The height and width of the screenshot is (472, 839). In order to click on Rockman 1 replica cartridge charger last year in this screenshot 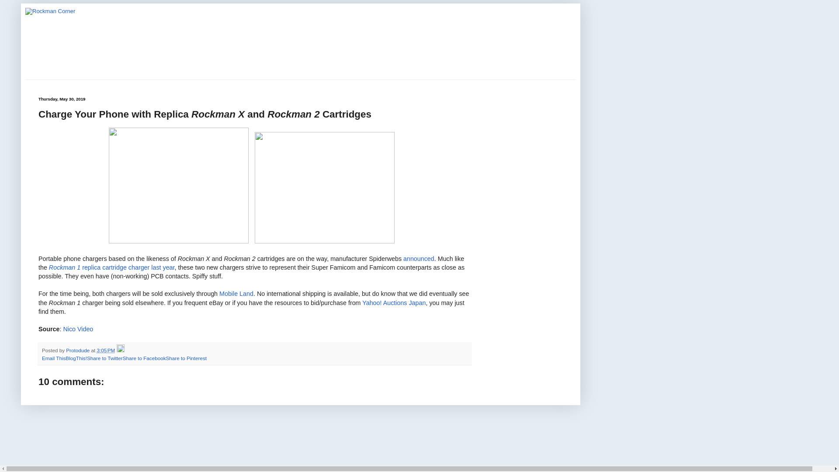, I will do `click(111, 267)`.